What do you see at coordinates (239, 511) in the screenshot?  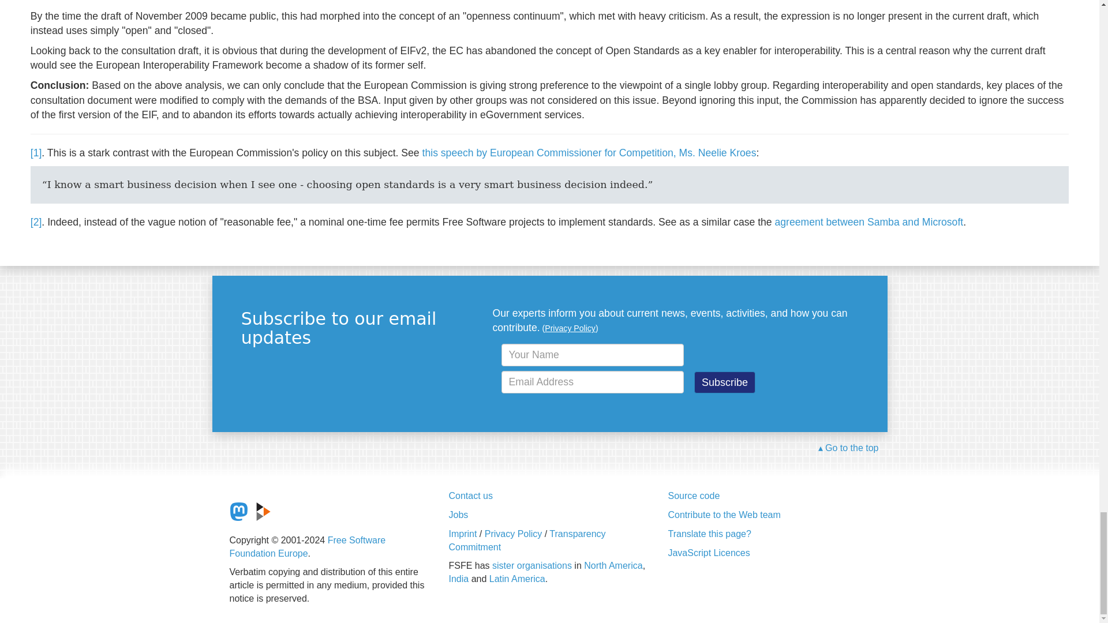 I see `Mastodon` at bounding box center [239, 511].